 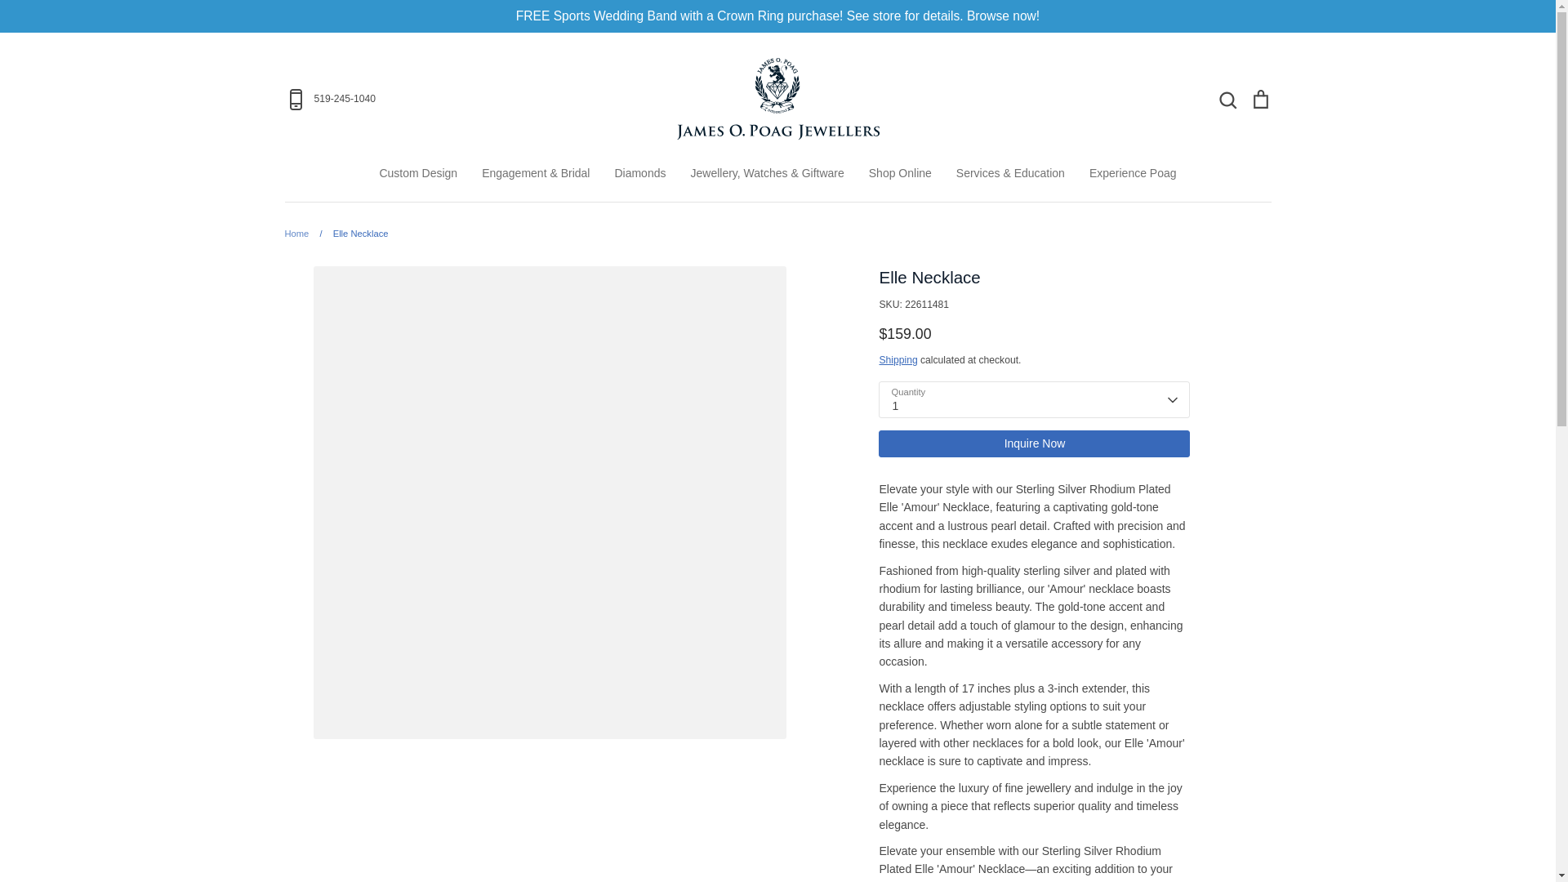 I want to click on Cart, so click(x=1259, y=98).